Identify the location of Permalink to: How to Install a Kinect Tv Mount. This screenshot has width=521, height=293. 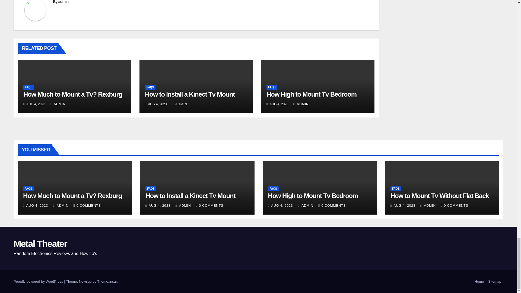
(190, 94).